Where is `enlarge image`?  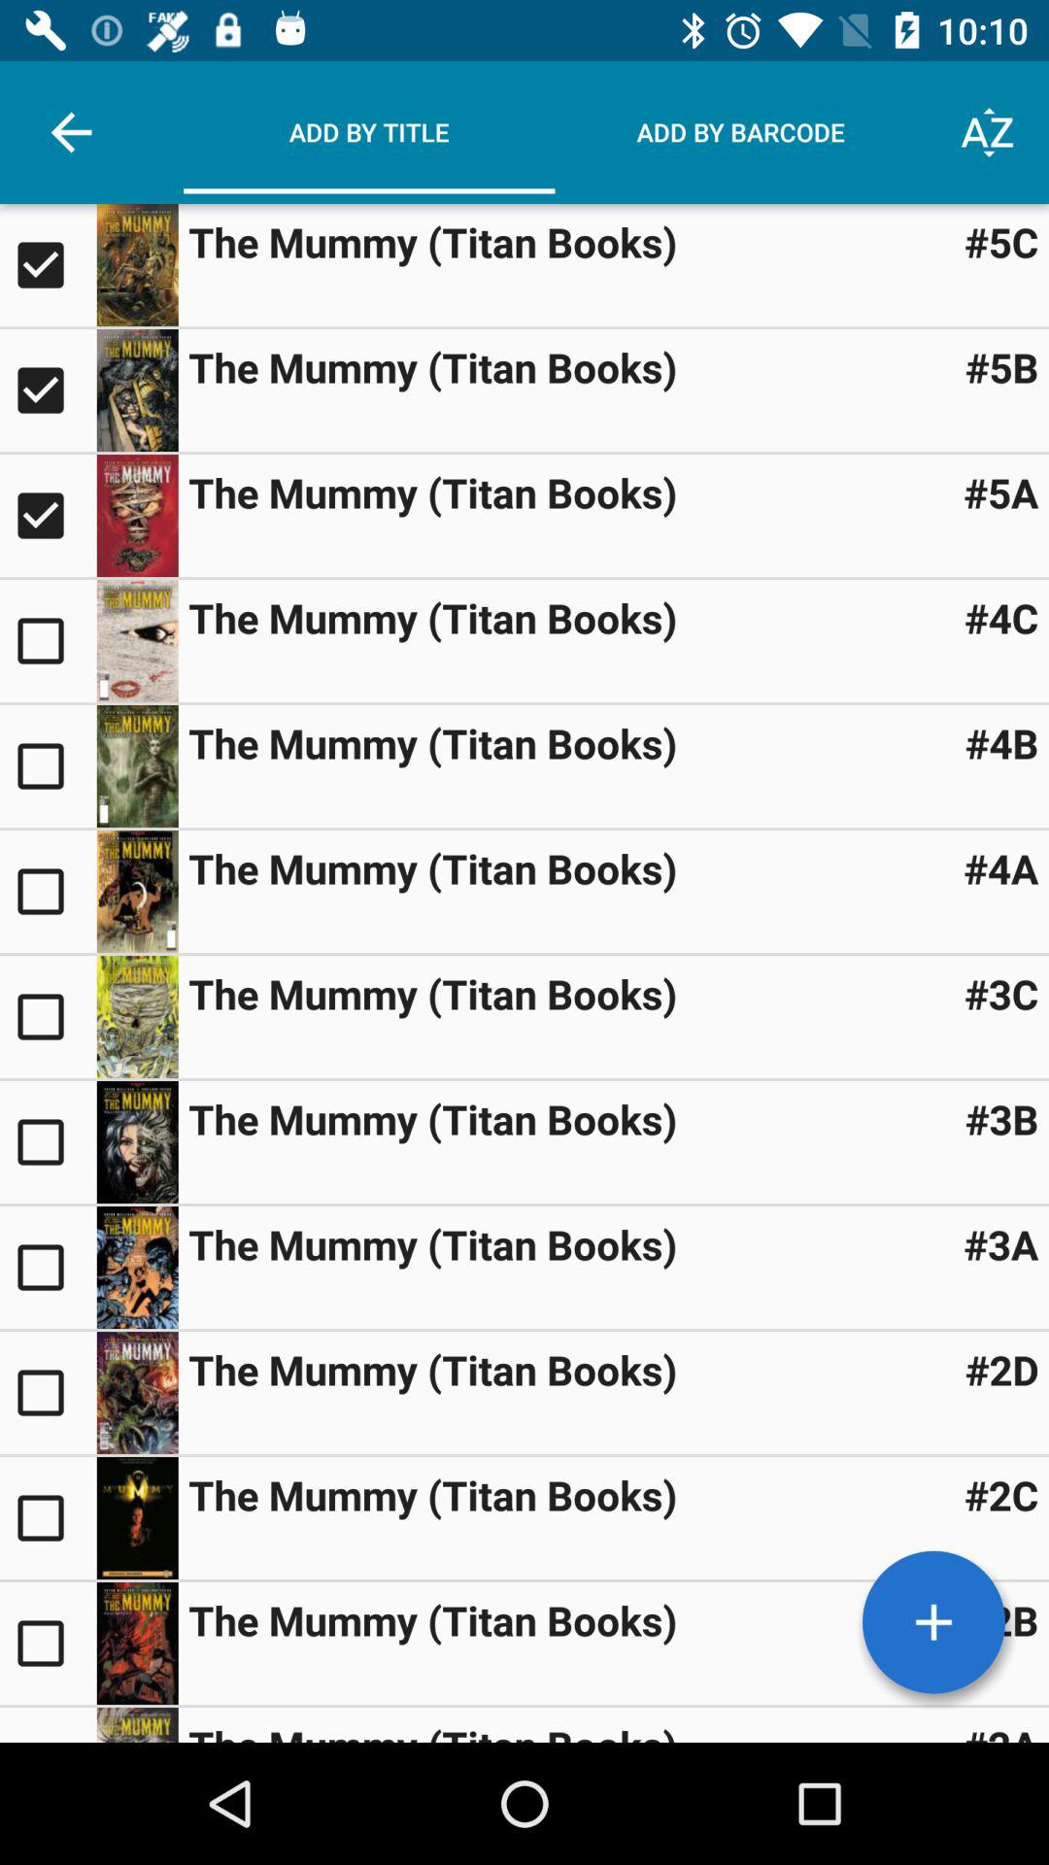 enlarge image is located at coordinates (137, 766).